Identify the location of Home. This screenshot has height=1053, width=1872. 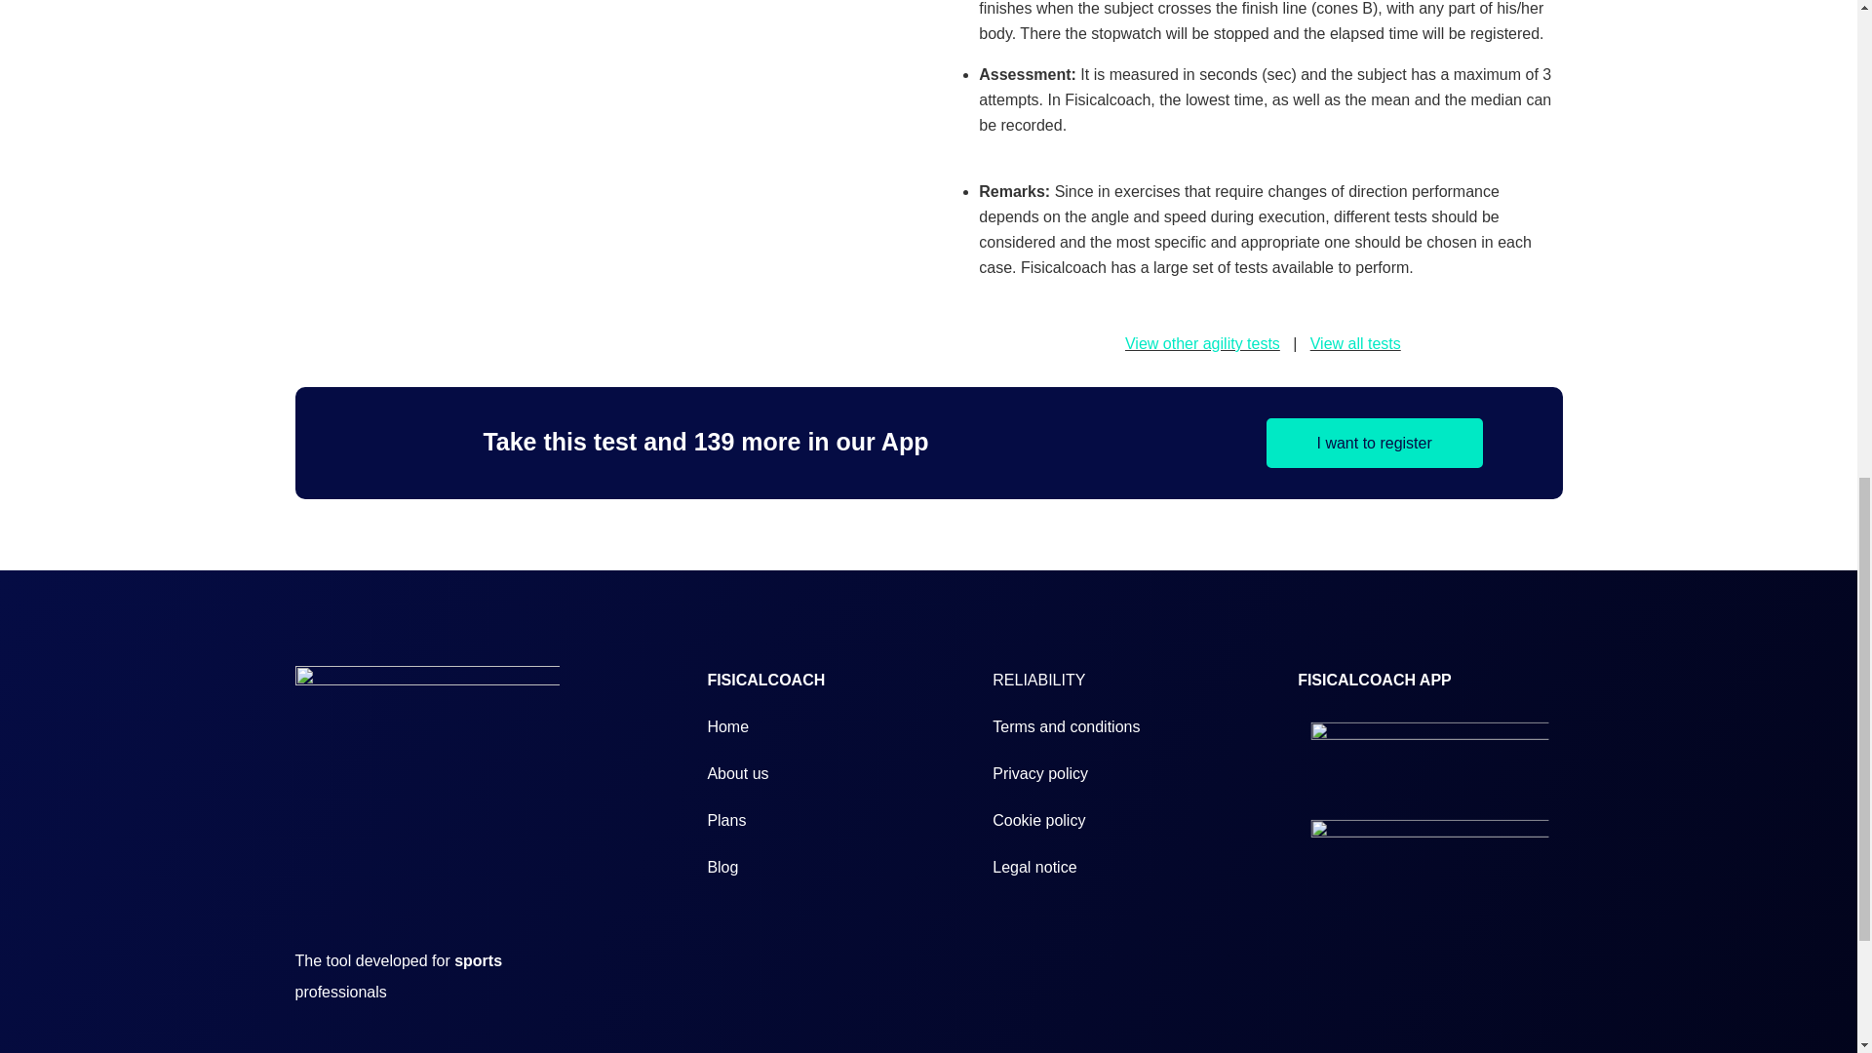
(727, 725).